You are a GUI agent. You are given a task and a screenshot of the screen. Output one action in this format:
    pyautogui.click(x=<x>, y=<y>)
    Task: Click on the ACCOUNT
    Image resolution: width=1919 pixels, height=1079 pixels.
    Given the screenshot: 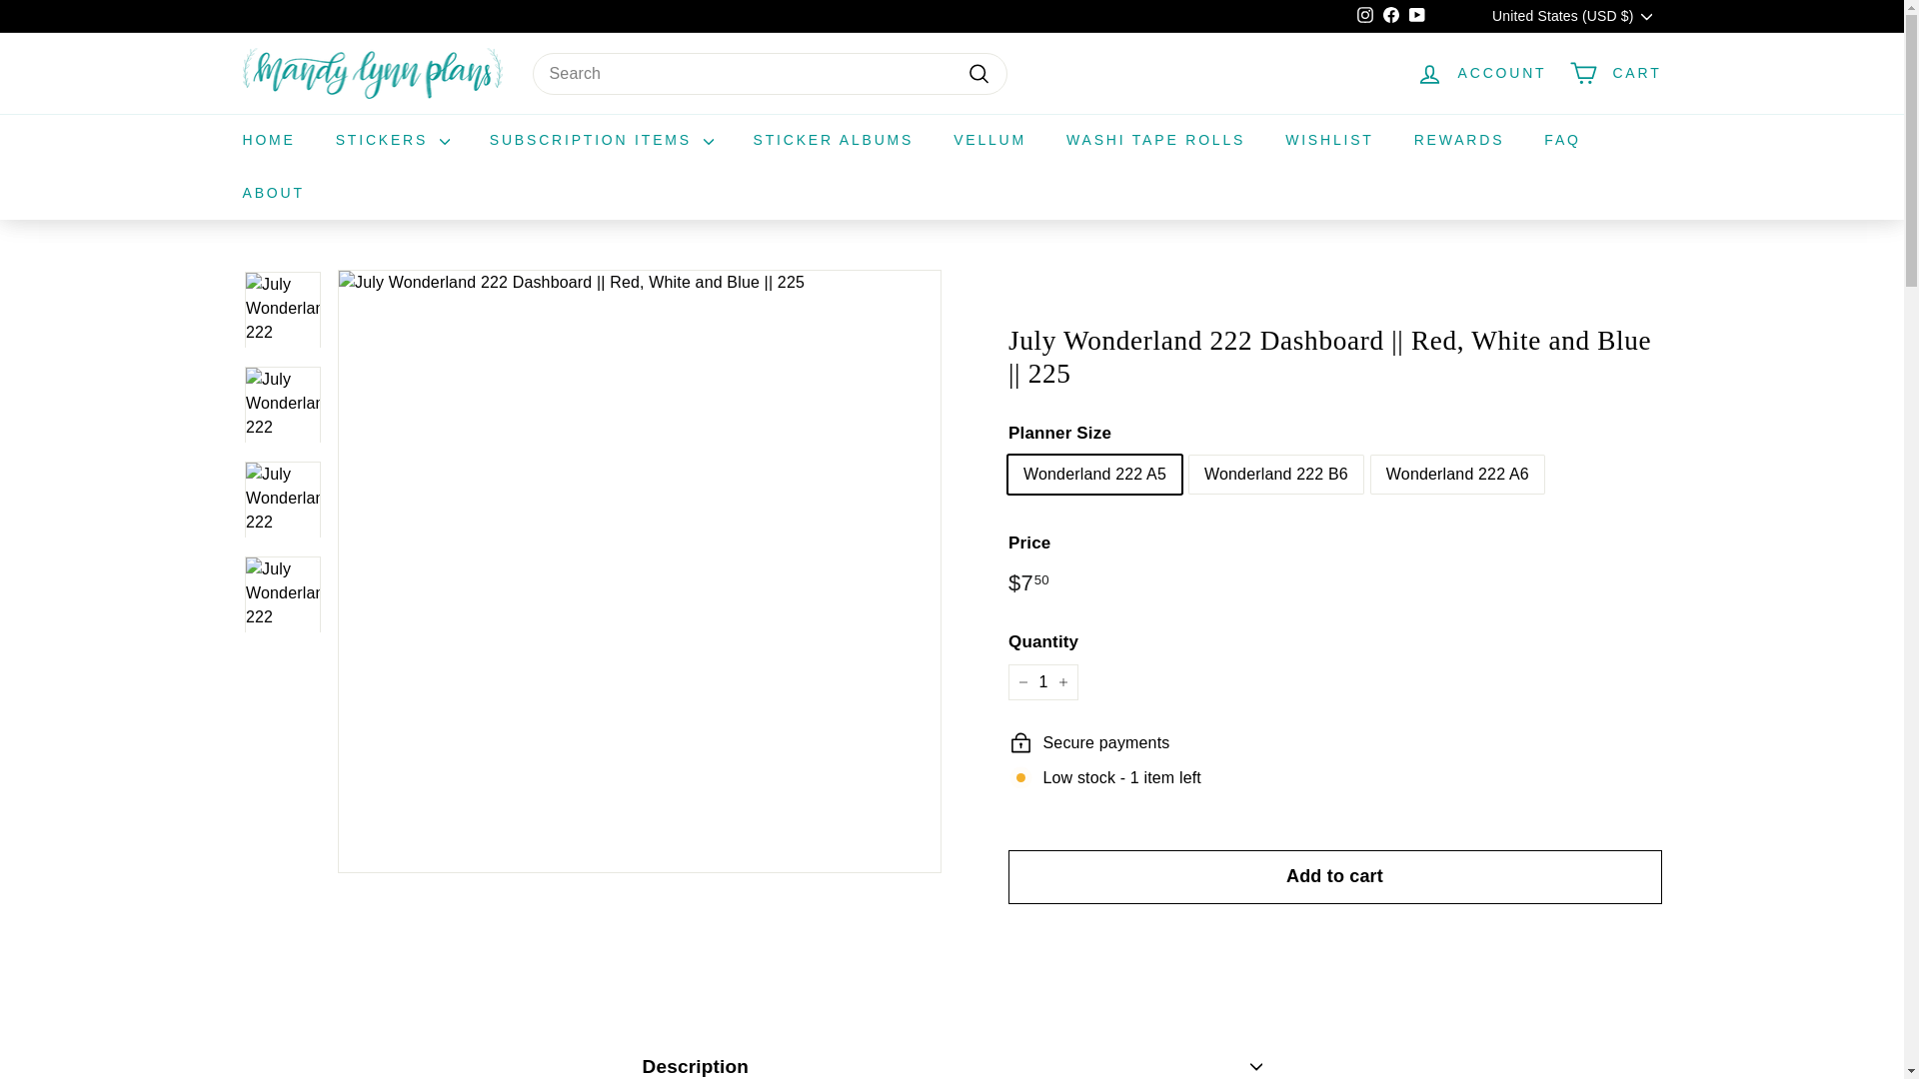 What is the action you would take?
    pyautogui.click(x=1481, y=73)
    